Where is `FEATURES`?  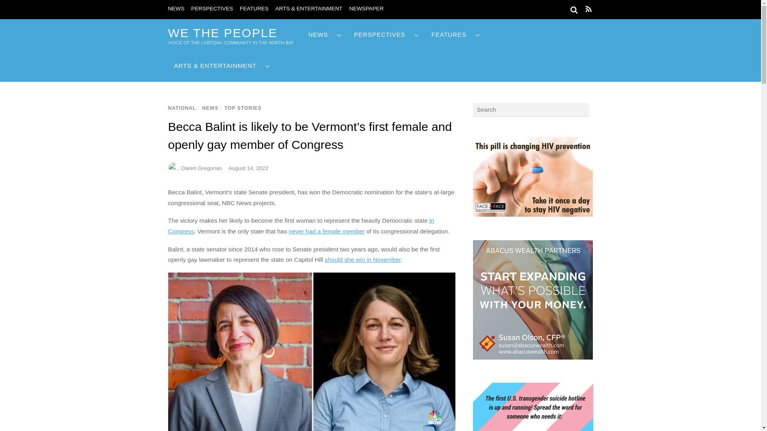 FEATURES is located at coordinates (254, 9).